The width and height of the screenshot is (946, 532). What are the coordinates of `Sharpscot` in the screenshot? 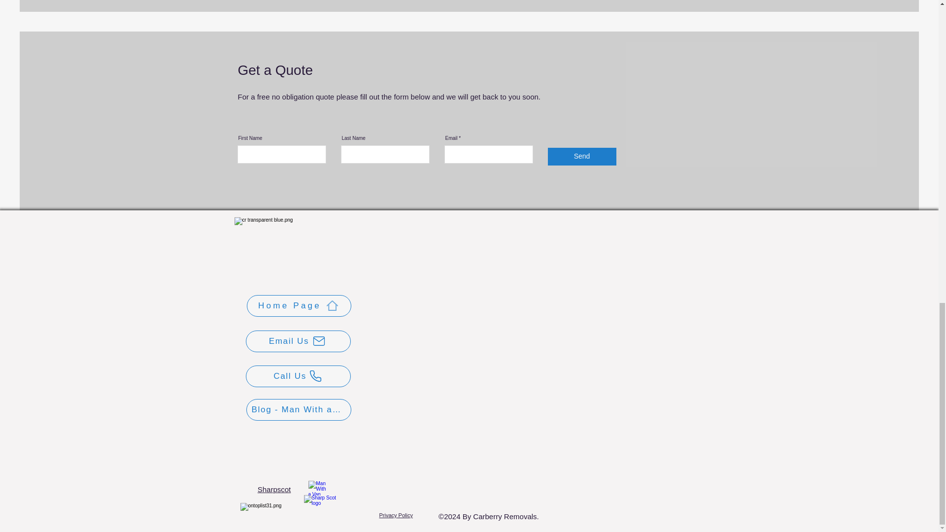 It's located at (274, 489).